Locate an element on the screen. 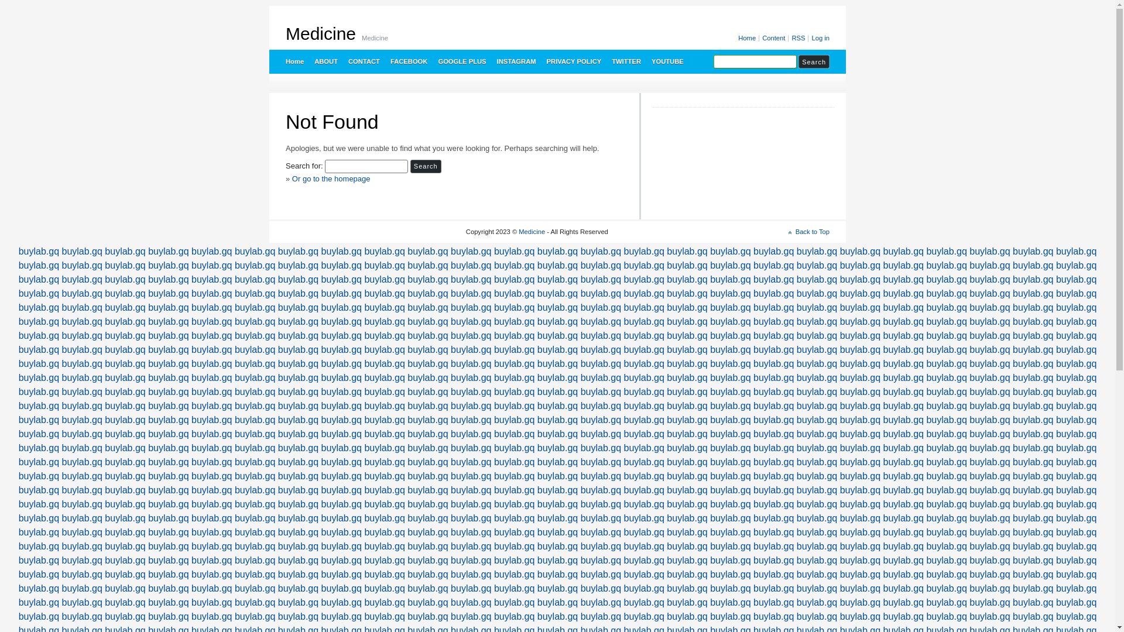 The height and width of the screenshot is (632, 1124). buylab.gq is located at coordinates (731, 378).